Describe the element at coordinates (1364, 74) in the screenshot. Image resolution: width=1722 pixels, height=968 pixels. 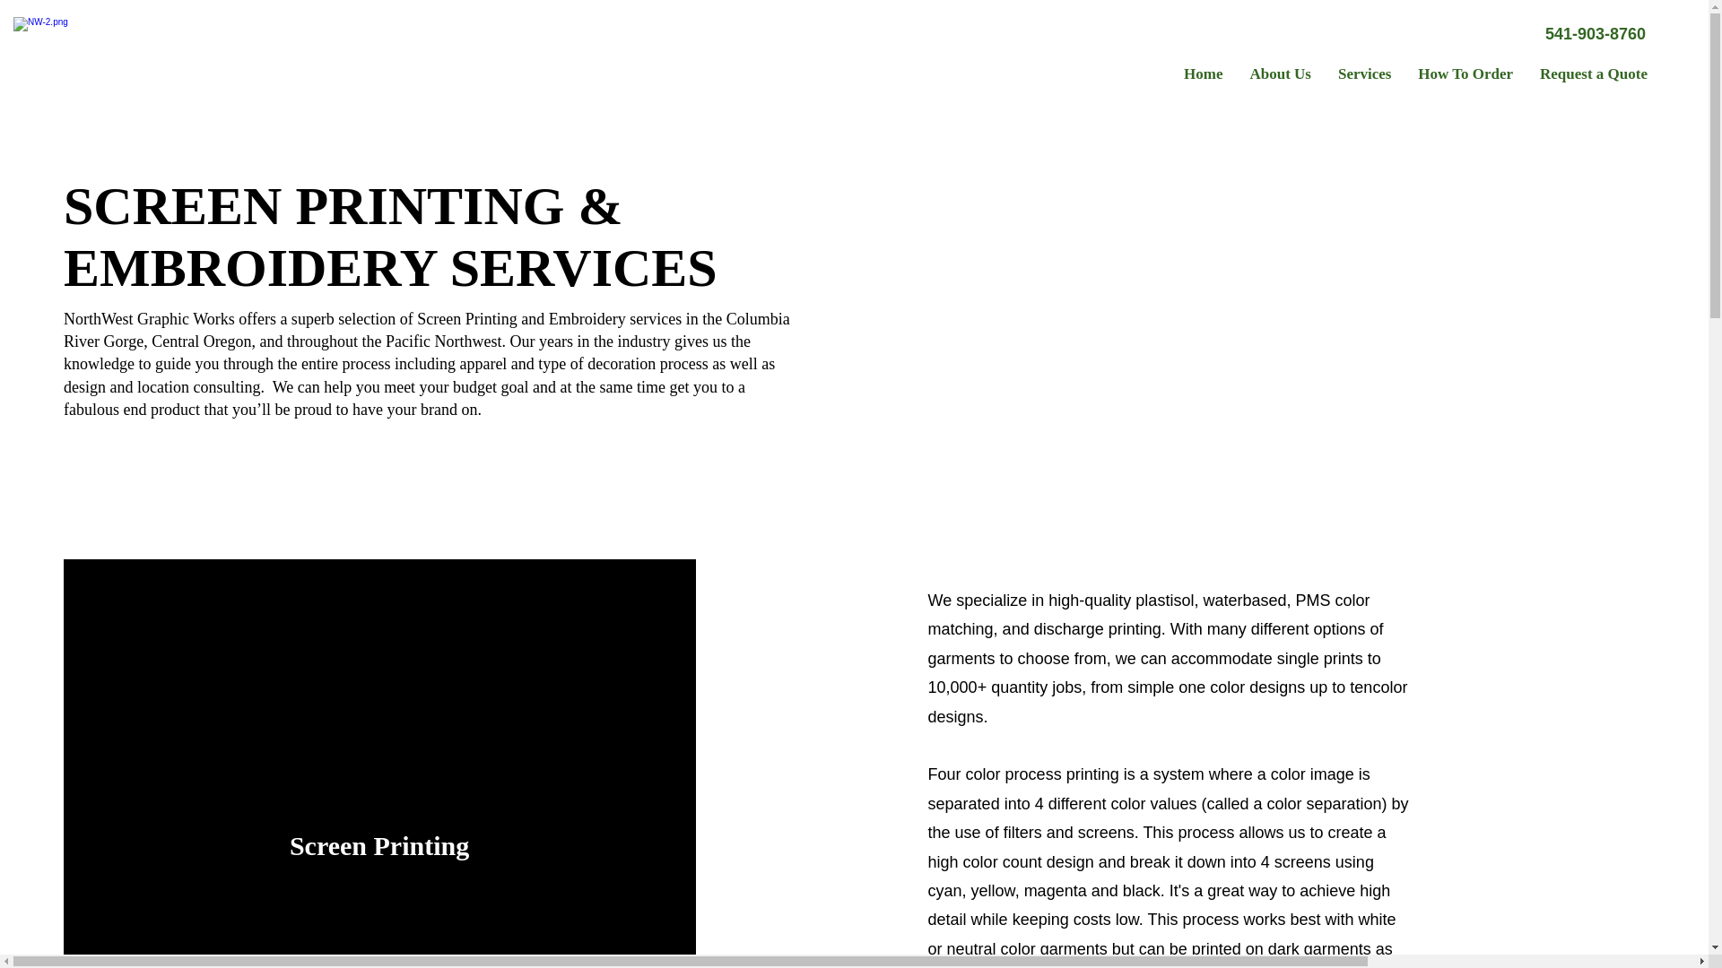
I see `Services` at that location.